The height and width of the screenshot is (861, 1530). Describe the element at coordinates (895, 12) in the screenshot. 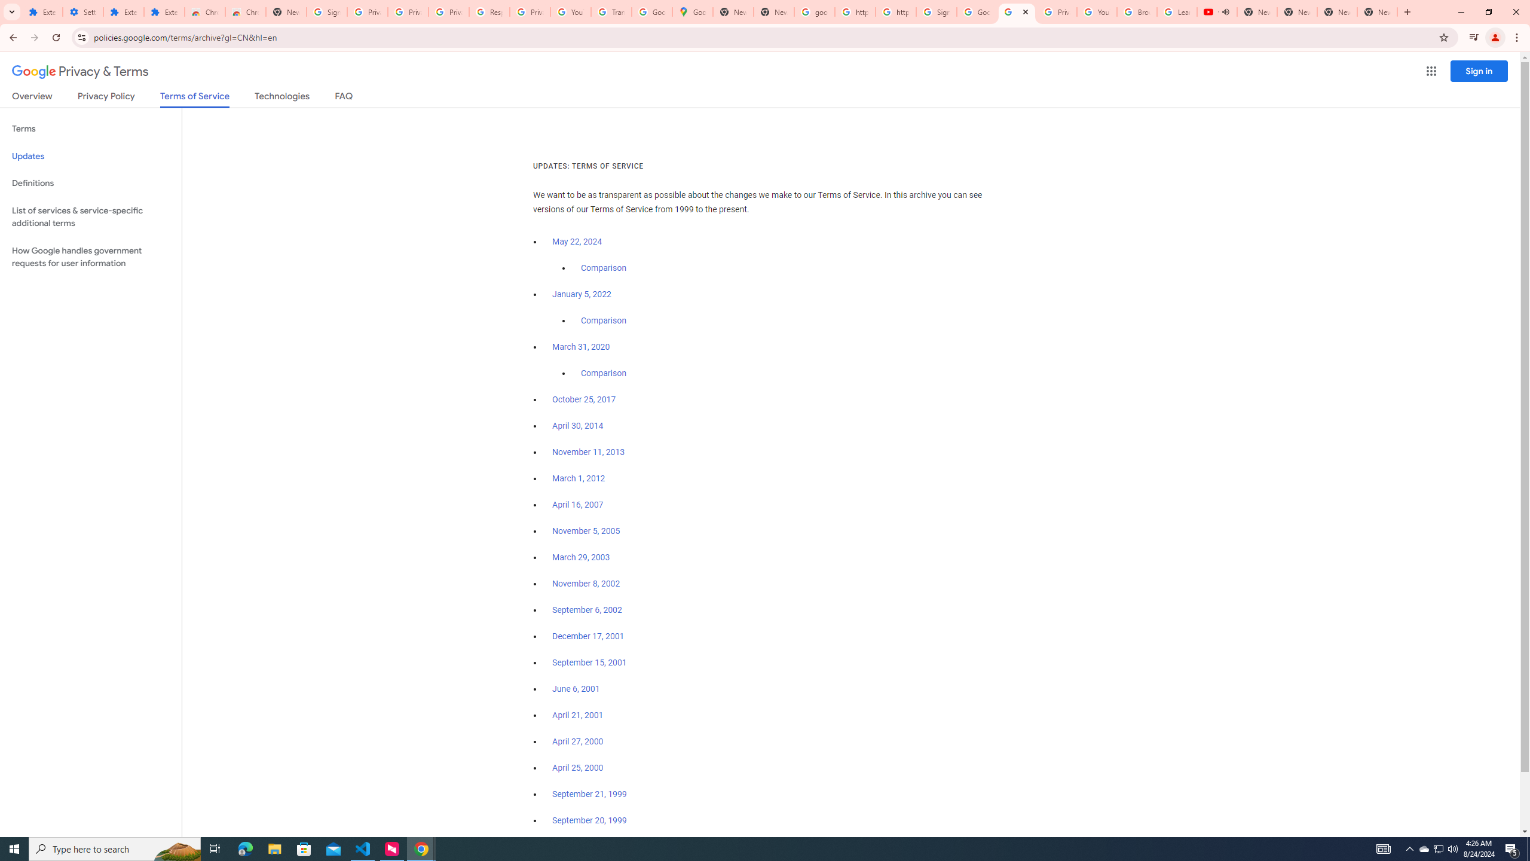

I see `https://scholar.google.com/` at that location.